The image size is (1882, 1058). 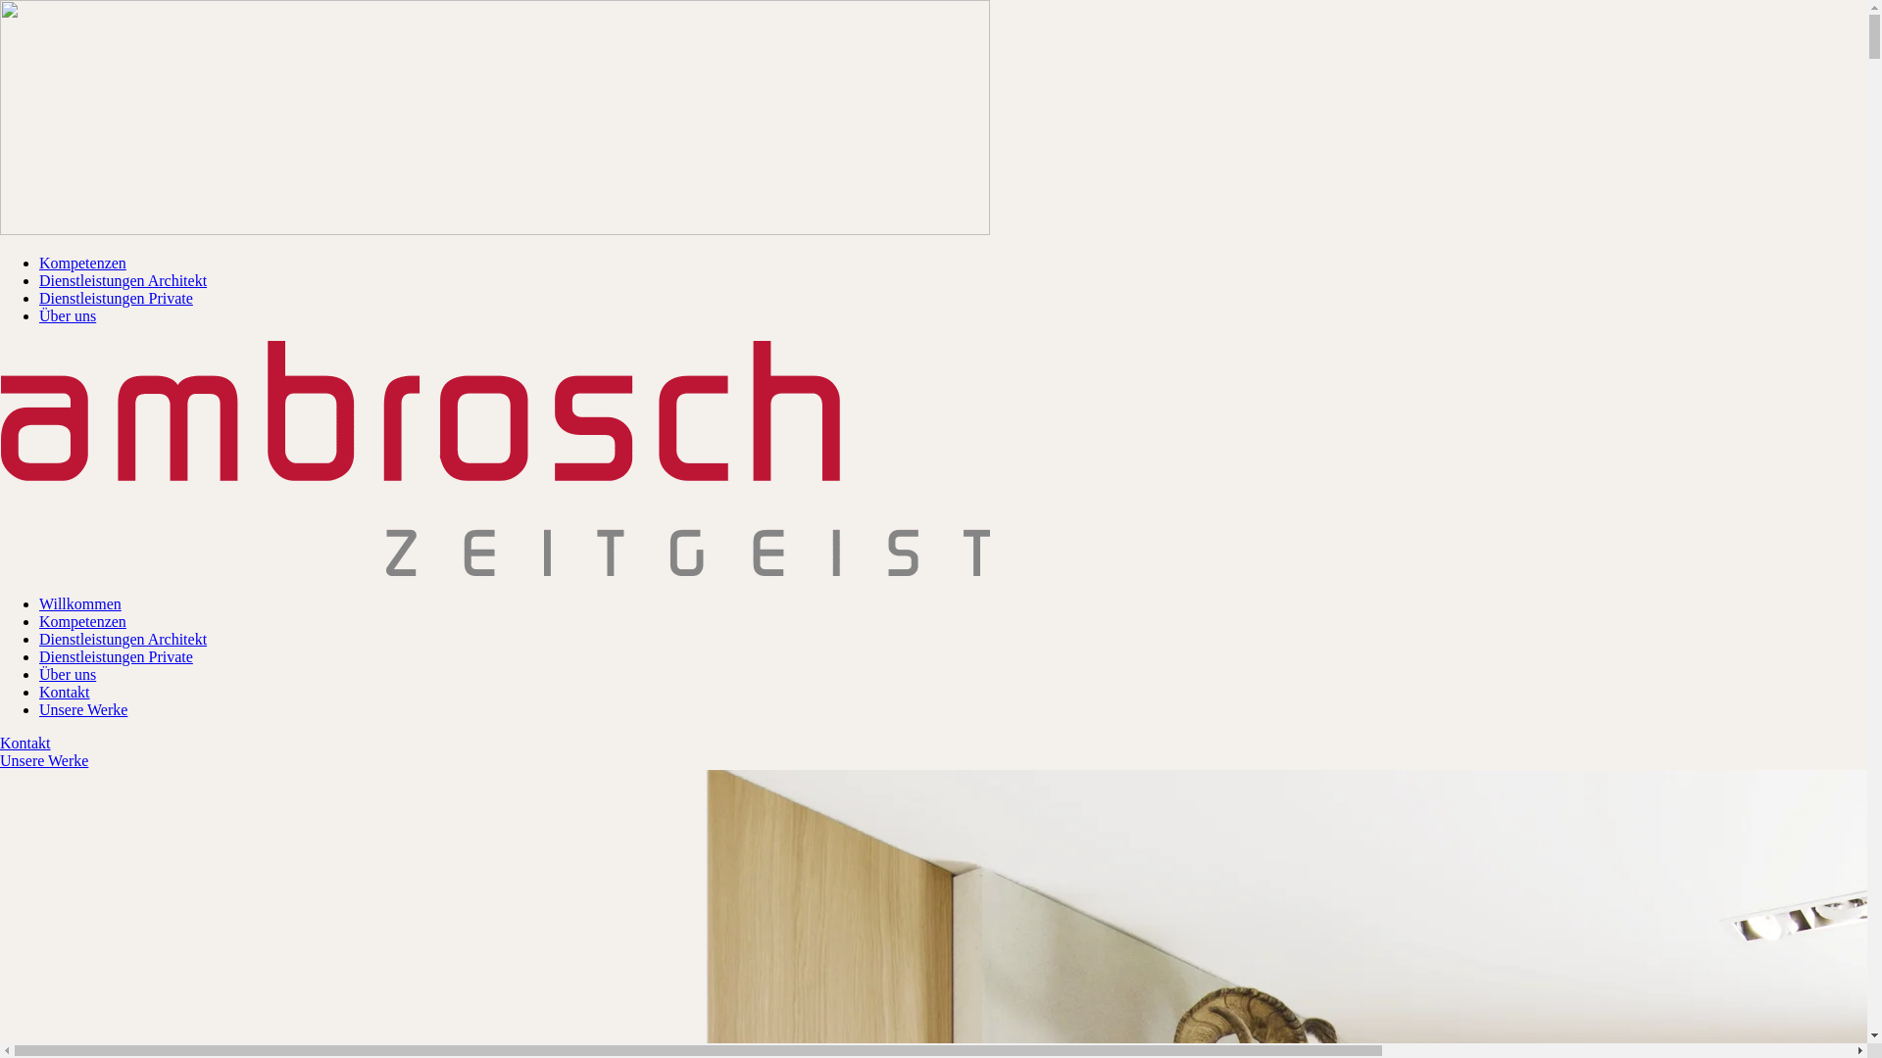 I want to click on Kontakt, so click(x=65, y=692).